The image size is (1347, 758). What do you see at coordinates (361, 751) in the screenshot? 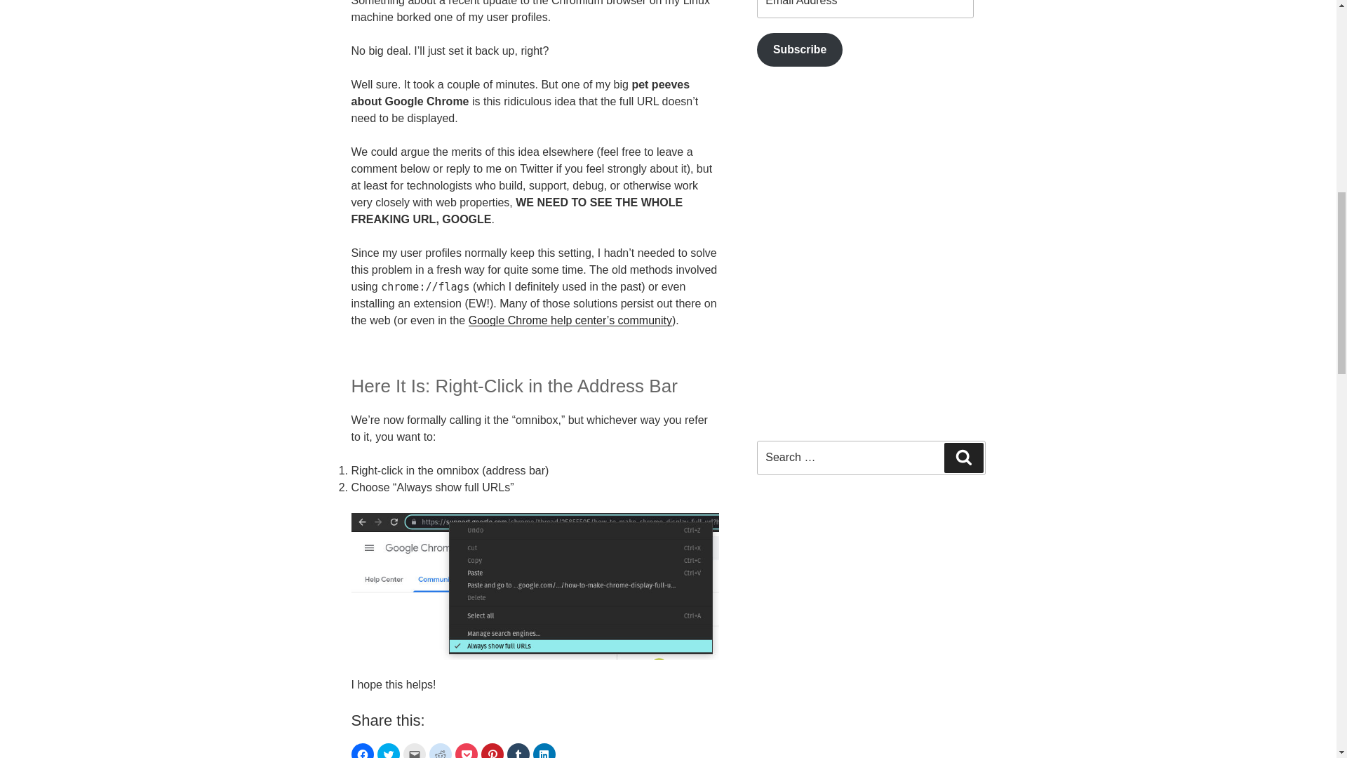
I see `Click to share on Facebook` at bounding box center [361, 751].